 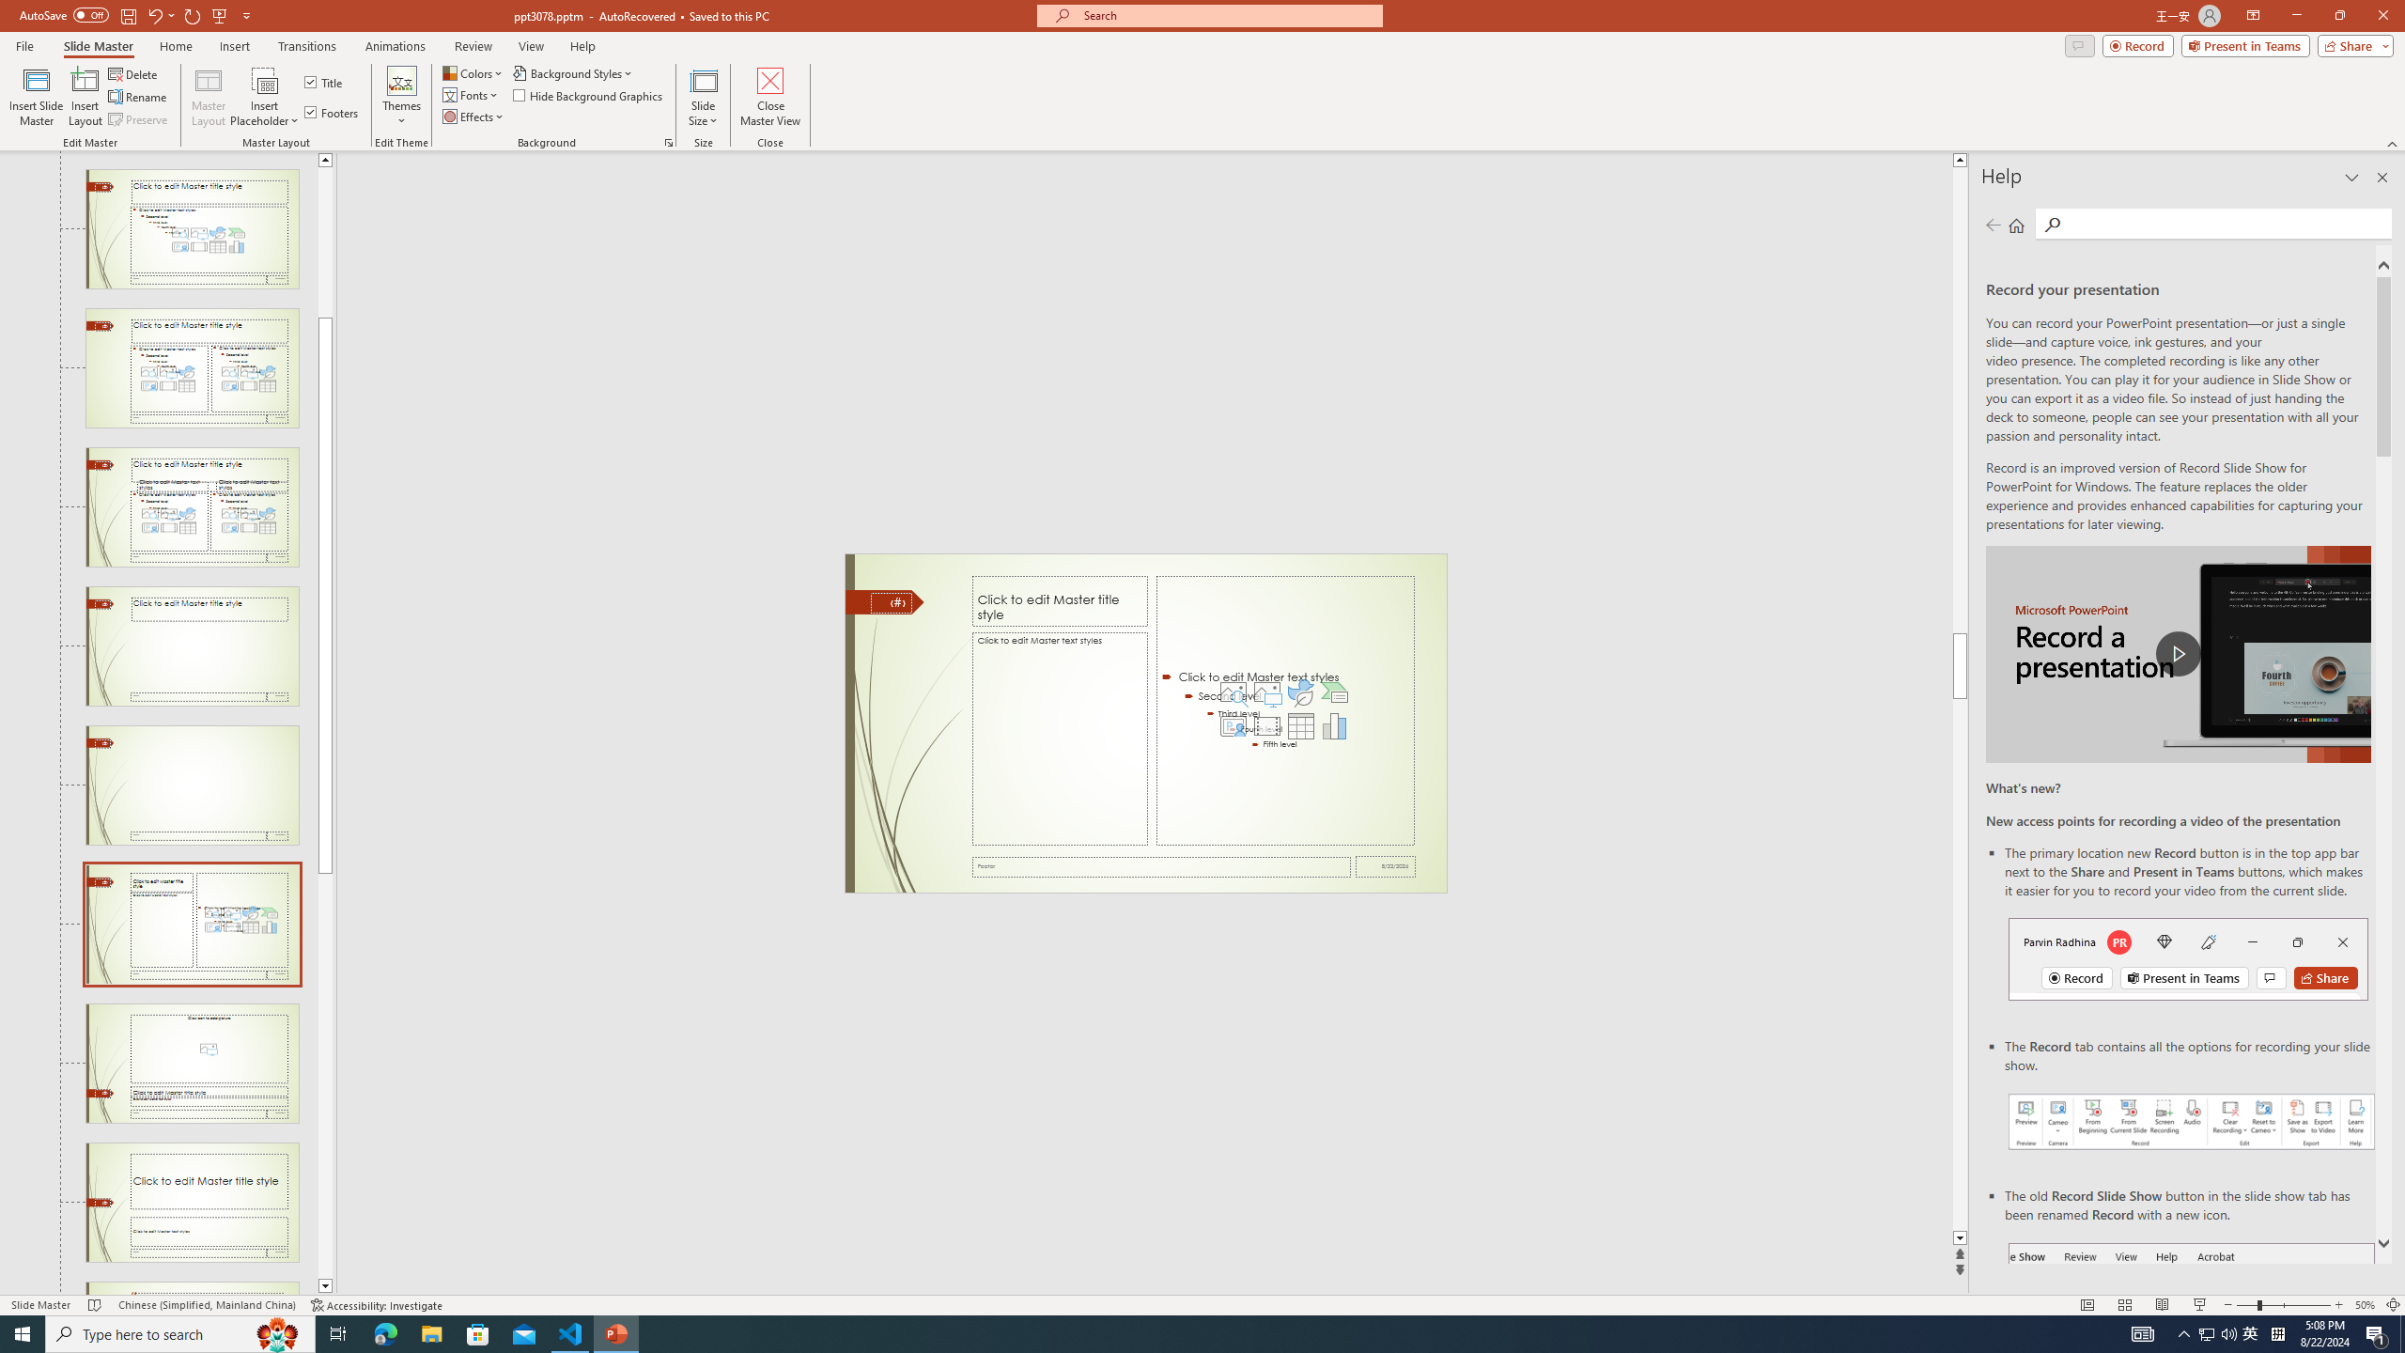 What do you see at coordinates (192, 1289) in the screenshot?
I see `Slide Quote with Caption Layout: used by no slides` at bounding box center [192, 1289].